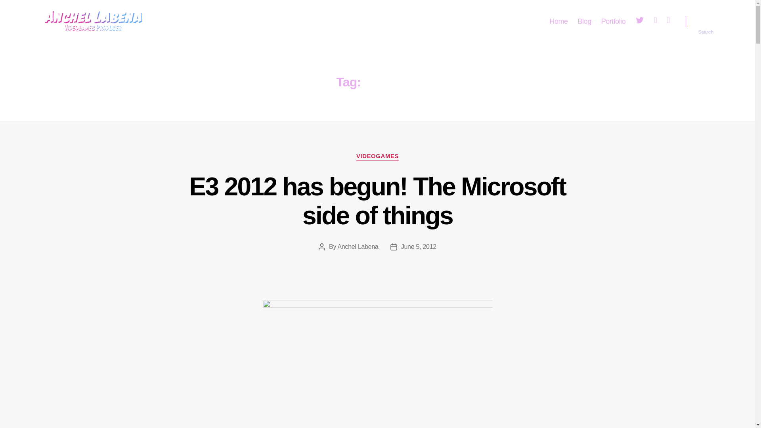 The height and width of the screenshot is (428, 761). Describe the element at coordinates (613, 21) in the screenshot. I see `Portfolio` at that location.